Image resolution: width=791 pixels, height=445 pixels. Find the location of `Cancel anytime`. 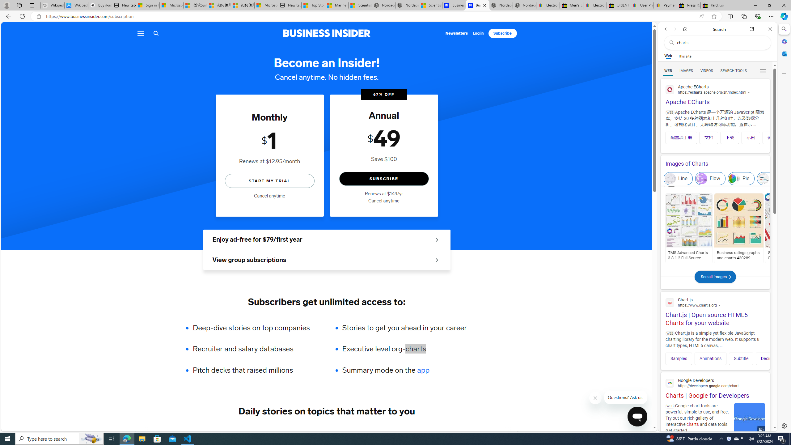

Cancel anytime is located at coordinates (384, 201).